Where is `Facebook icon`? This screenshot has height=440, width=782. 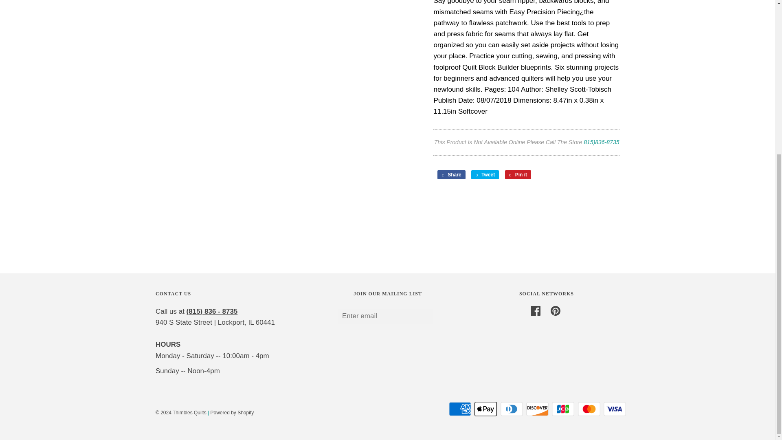 Facebook icon is located at coordinates (535, 310).